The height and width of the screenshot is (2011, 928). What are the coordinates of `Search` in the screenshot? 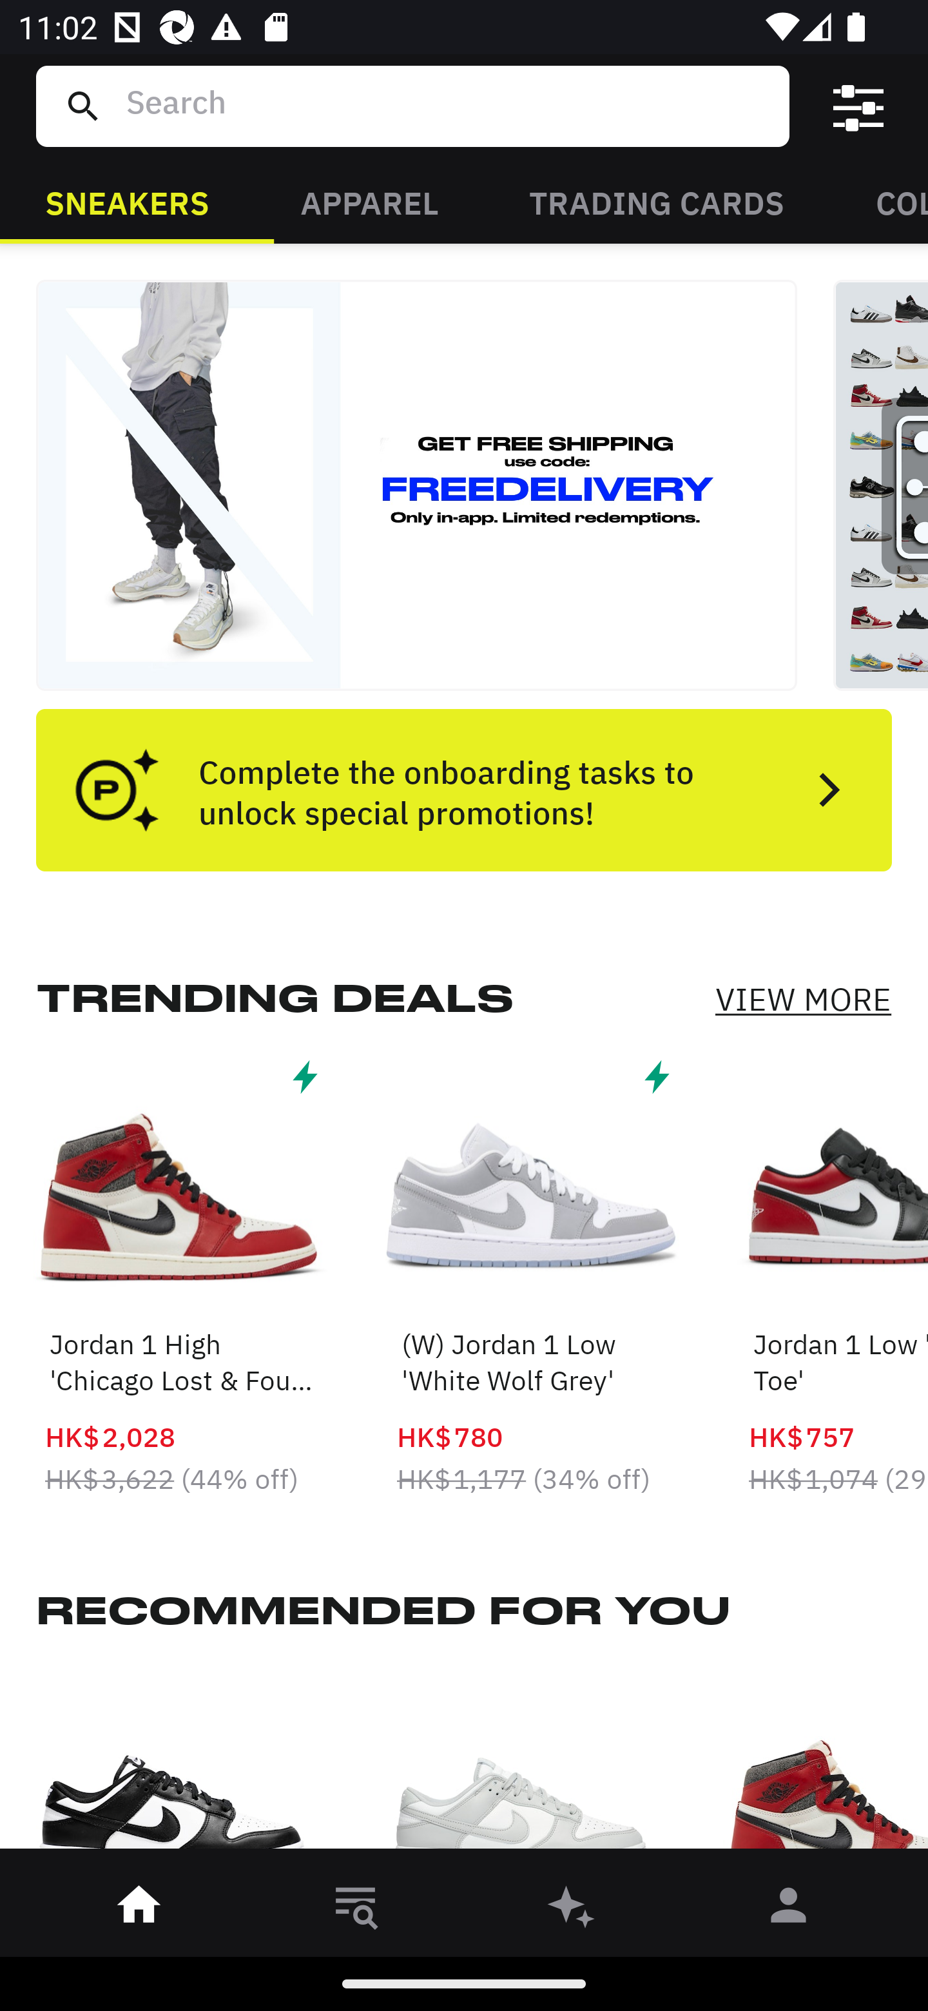 It's located at (448, 106).